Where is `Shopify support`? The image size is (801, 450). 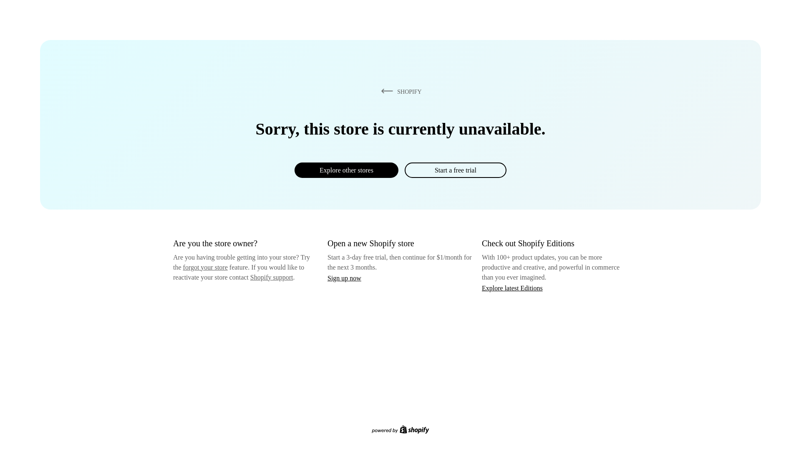 Shopify support is located at coordinates (271, 277).